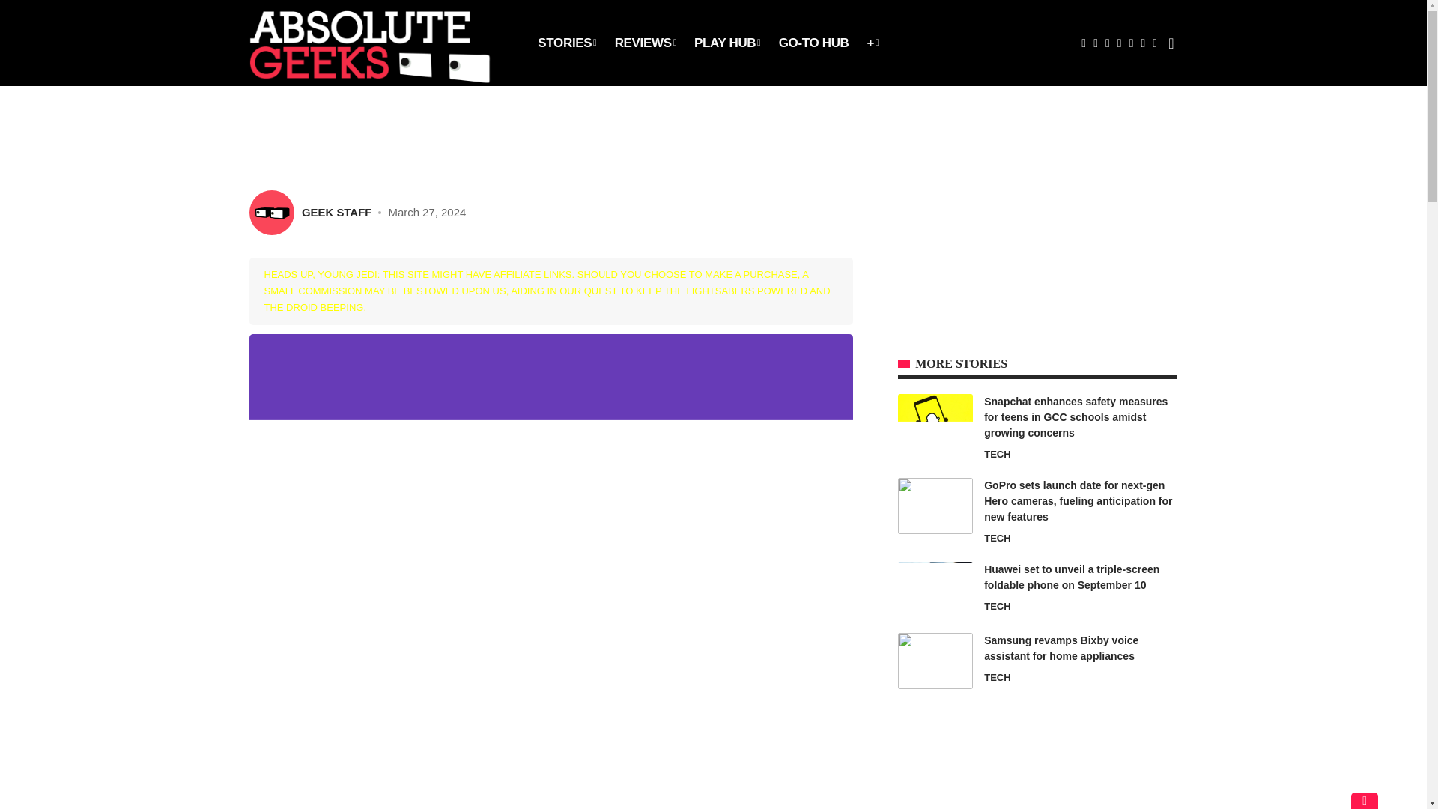  Describe the element at coordinates (727, 43) in the screenshot. I see `PLAY HUB` at that location.